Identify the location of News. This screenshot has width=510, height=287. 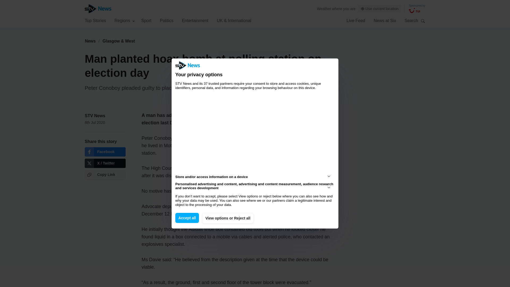
(90, 41).